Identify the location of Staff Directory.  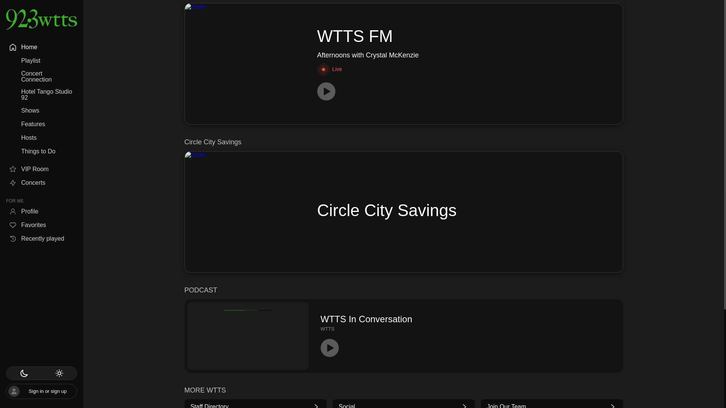
(41, 391).